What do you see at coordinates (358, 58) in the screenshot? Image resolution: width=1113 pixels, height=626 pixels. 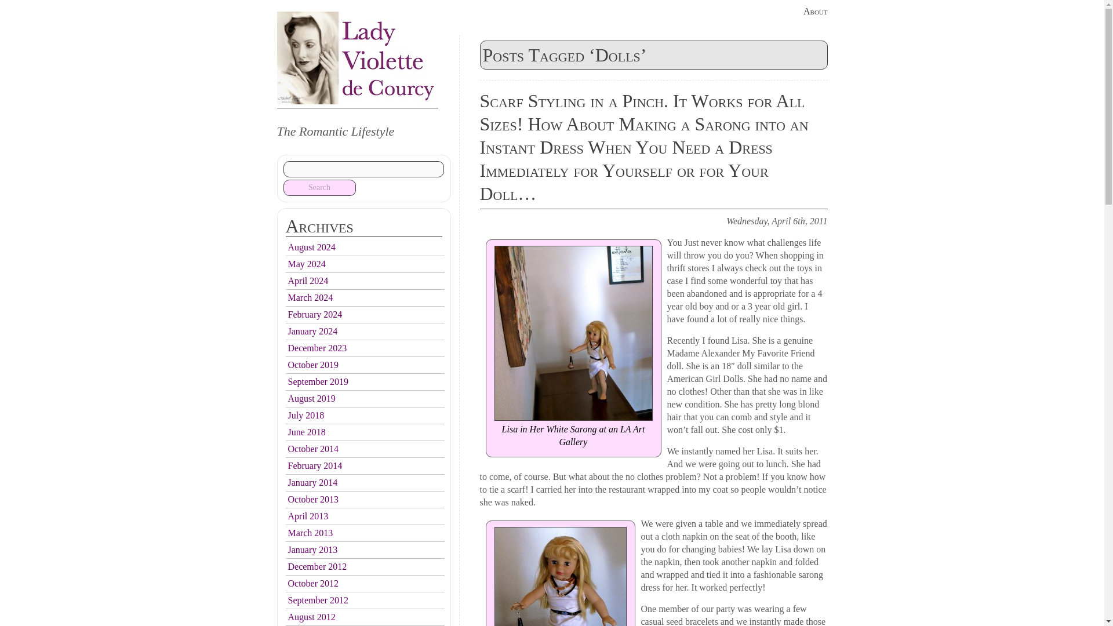 I see `Lady Violette` at bounding box center [358, 58].